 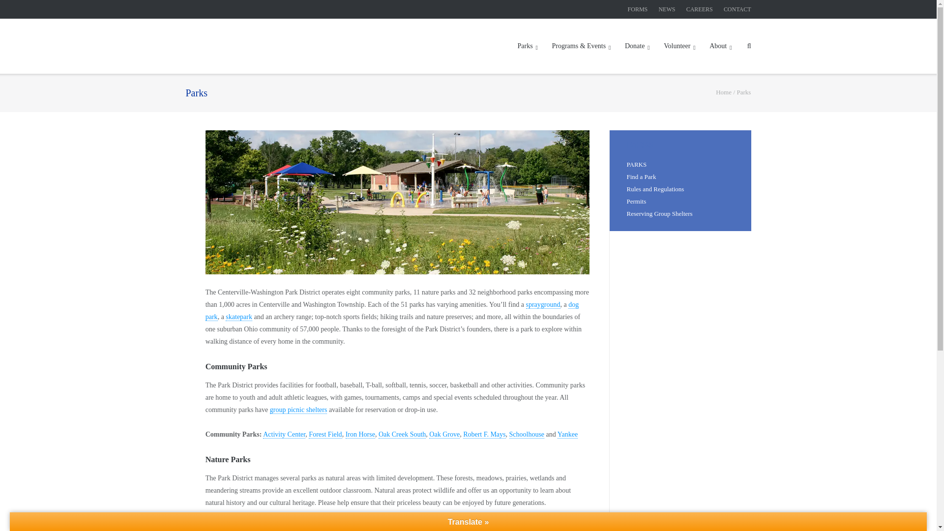 What do you see at coordinates (724, 92) in the screenshot?
I see `Centerville-Washington Park District` at bounding box center [724, 92].